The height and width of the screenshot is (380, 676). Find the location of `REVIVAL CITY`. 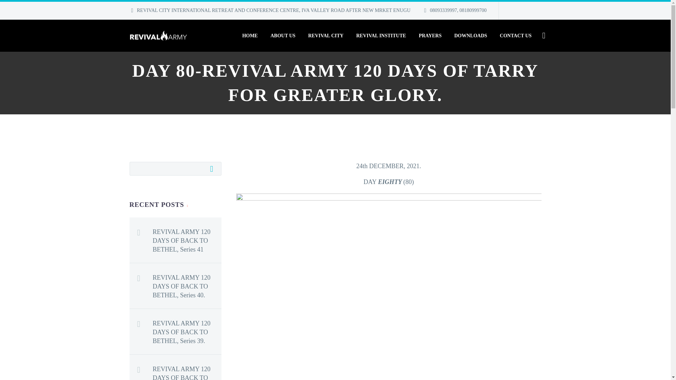

REVIVAL CITY is located at coordinates (326, 36).